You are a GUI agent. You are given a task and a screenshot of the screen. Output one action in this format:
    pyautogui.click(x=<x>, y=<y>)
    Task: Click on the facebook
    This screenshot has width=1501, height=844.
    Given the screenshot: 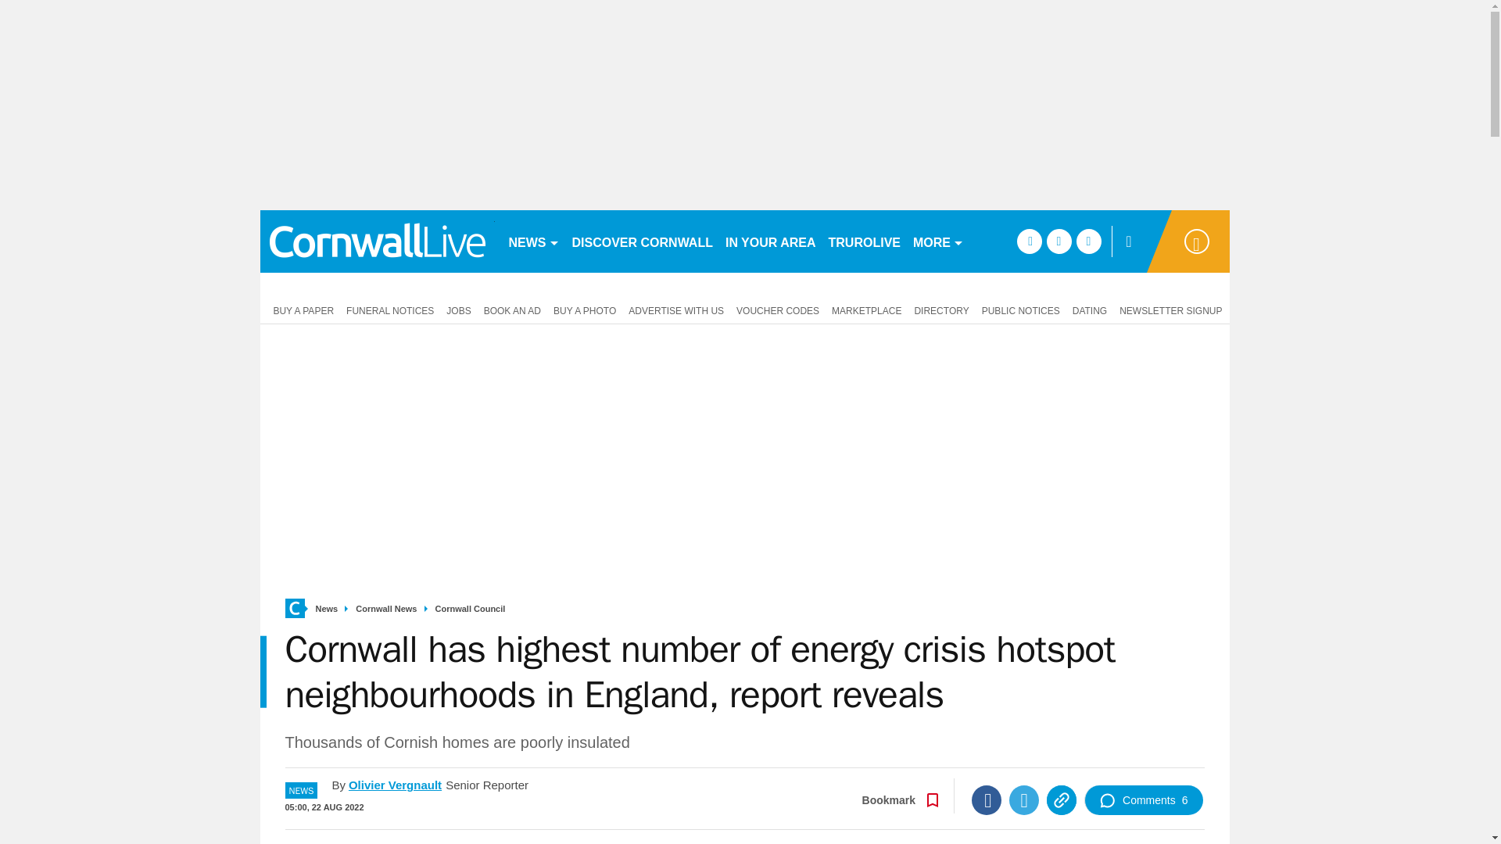 What is the action you would take?
    pyautogui.click(x=1029, y=241)
    